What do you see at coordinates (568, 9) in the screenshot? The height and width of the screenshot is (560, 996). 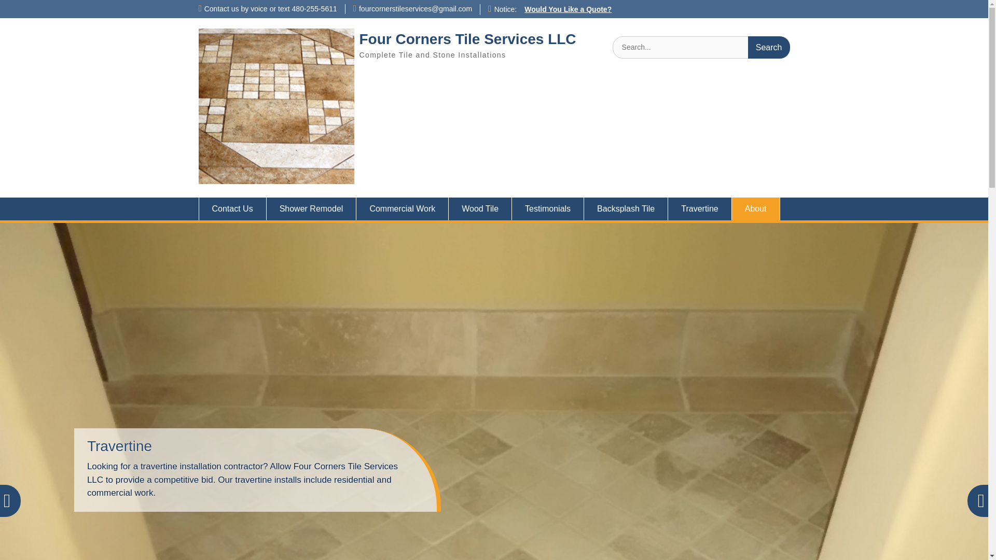 I see `Would You Like a Quote?` at bounding box center [568, 9].